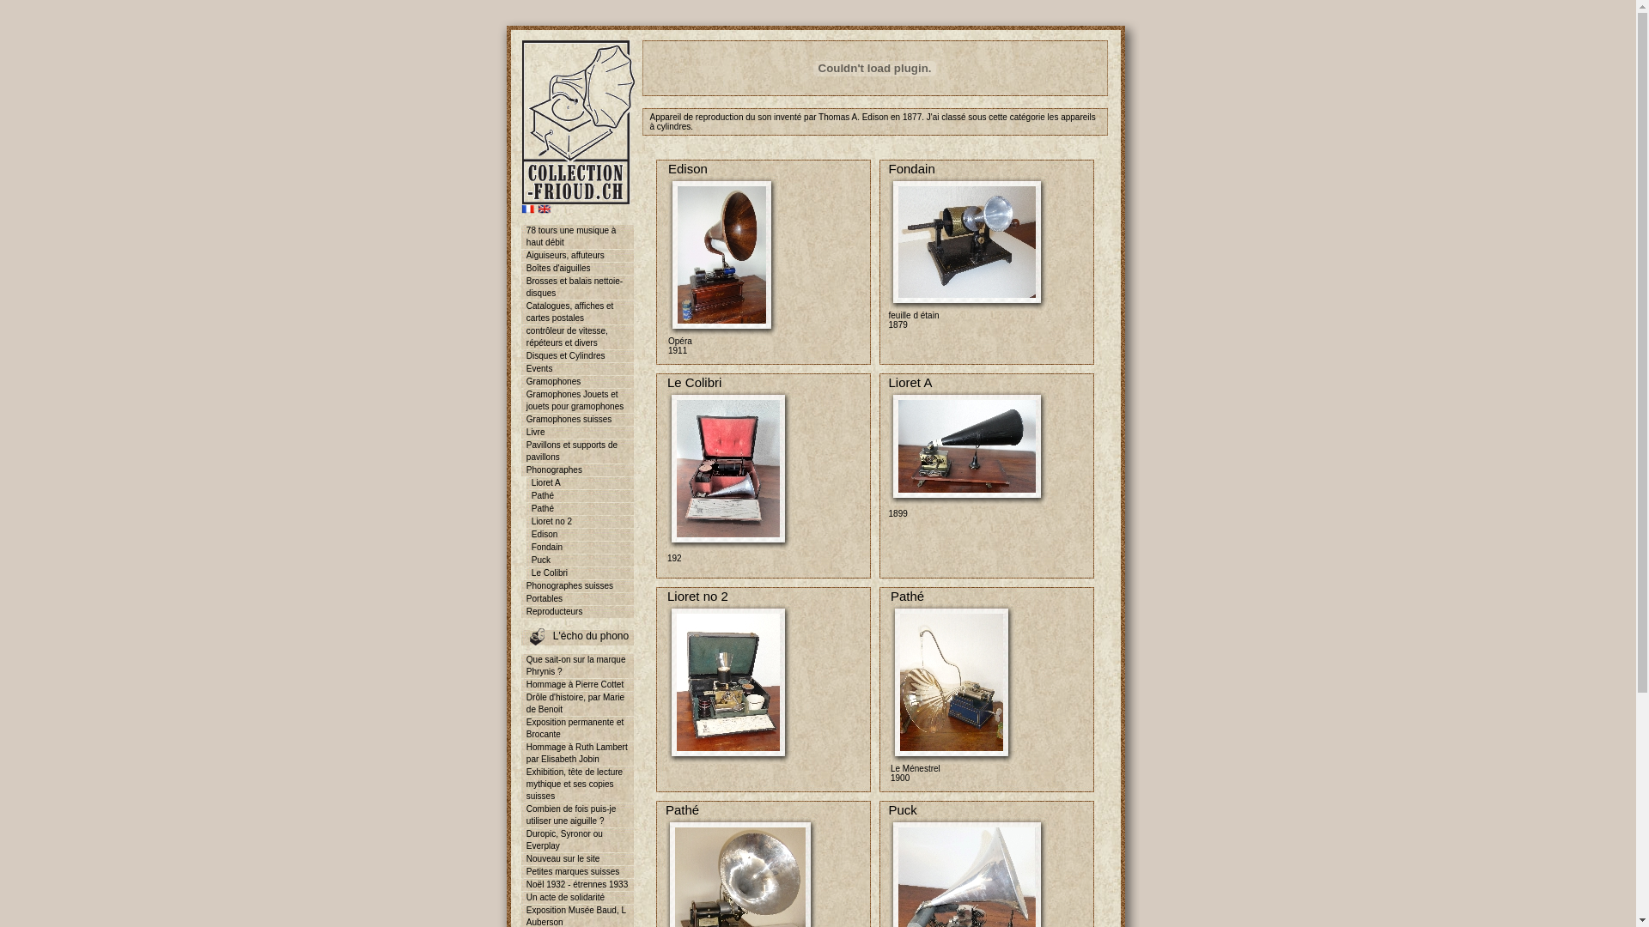 The width and height of the screenshot is (1649, 927). Describe the element at coordinates (577, 840) in the screenshot. I see `Duropic, Syronor ou Everplay` at that location.